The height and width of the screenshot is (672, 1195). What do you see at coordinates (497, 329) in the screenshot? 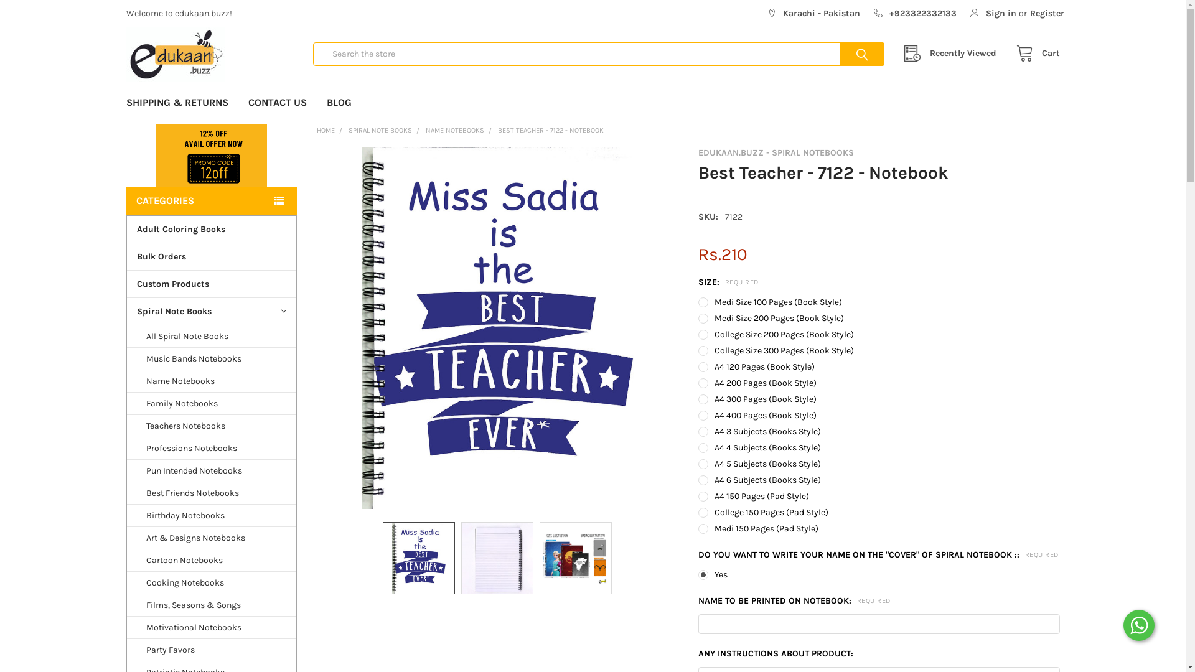
I see `Best Teacher - 7122 - Notebook` at bounding box center [497, 329].